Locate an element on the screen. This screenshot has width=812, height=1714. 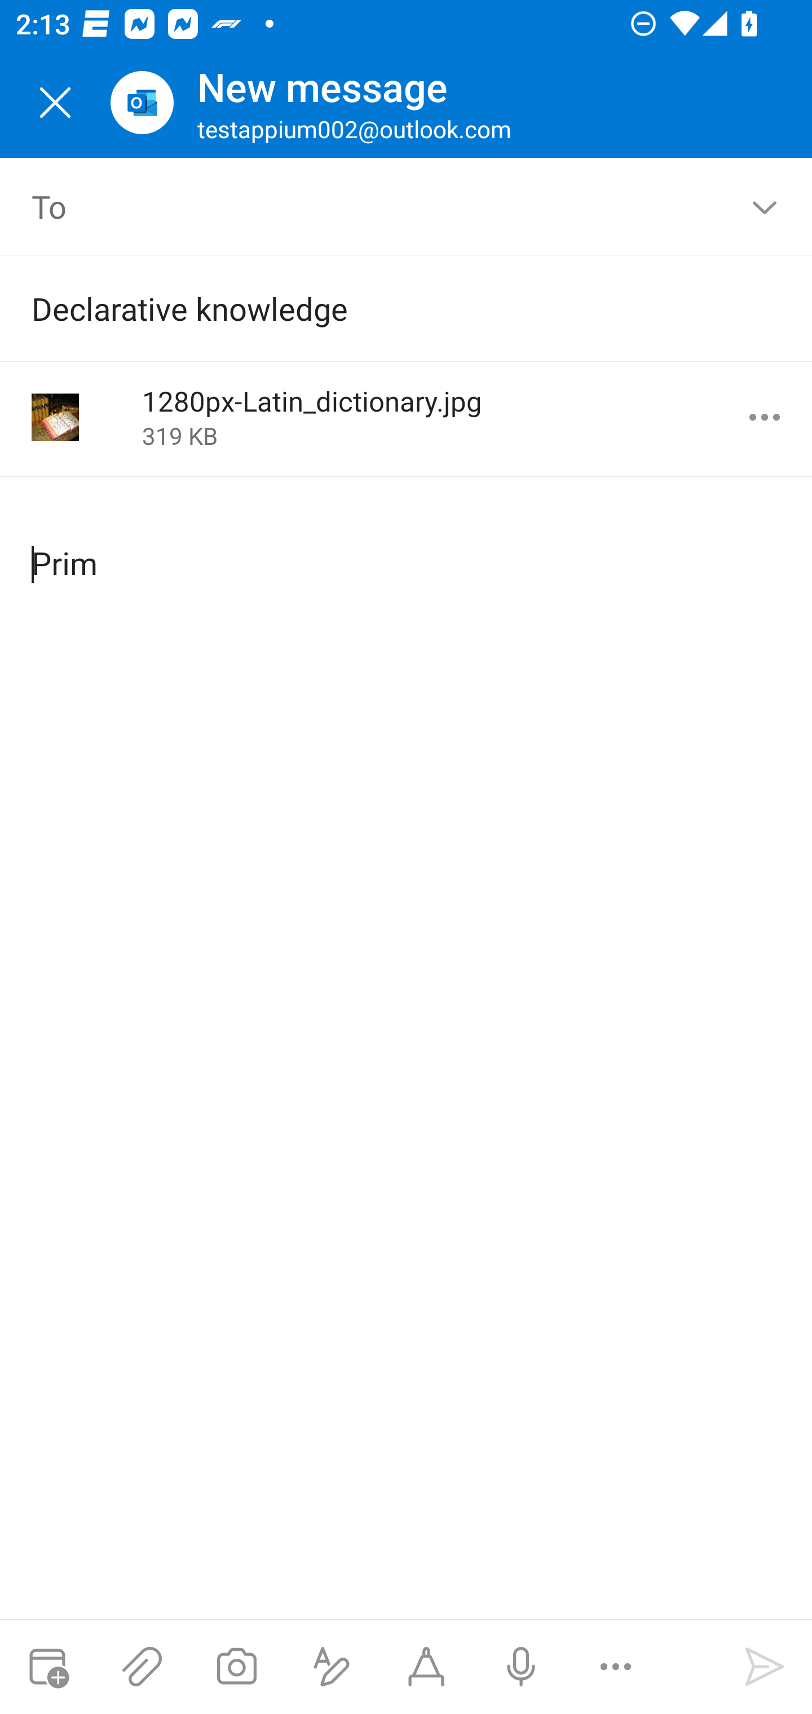
Dictation is located at coordinates (520, 1667).